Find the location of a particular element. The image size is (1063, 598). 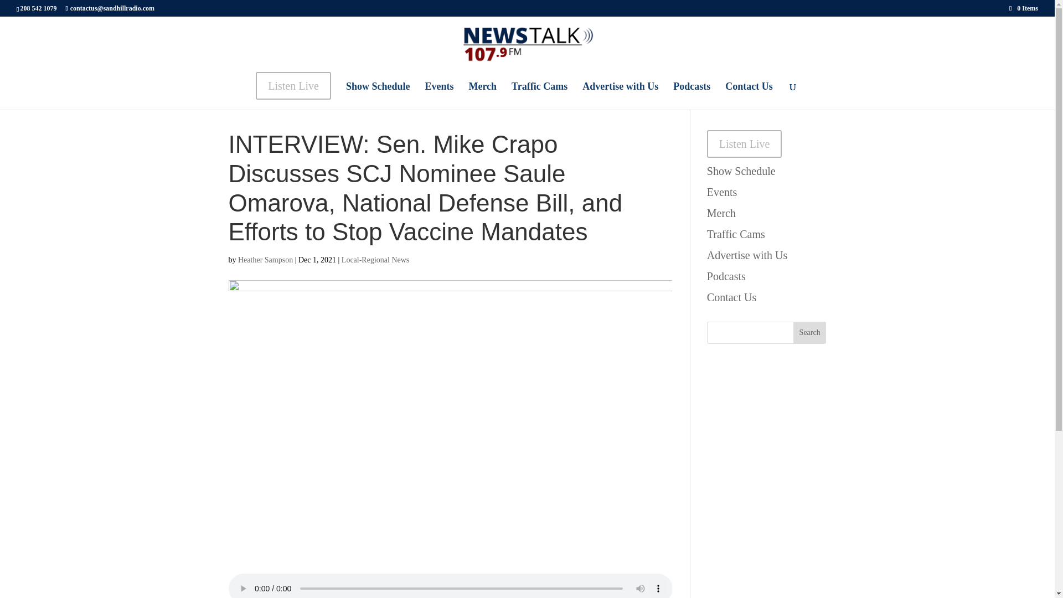

Show Schedule is located at coordinates (741, 171).